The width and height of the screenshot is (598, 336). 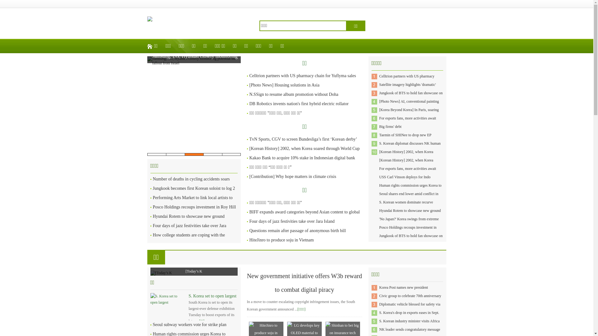 I want to click on Civic group to celebrate 70th anniversary of S. Korea, so click(x=411, y=300).